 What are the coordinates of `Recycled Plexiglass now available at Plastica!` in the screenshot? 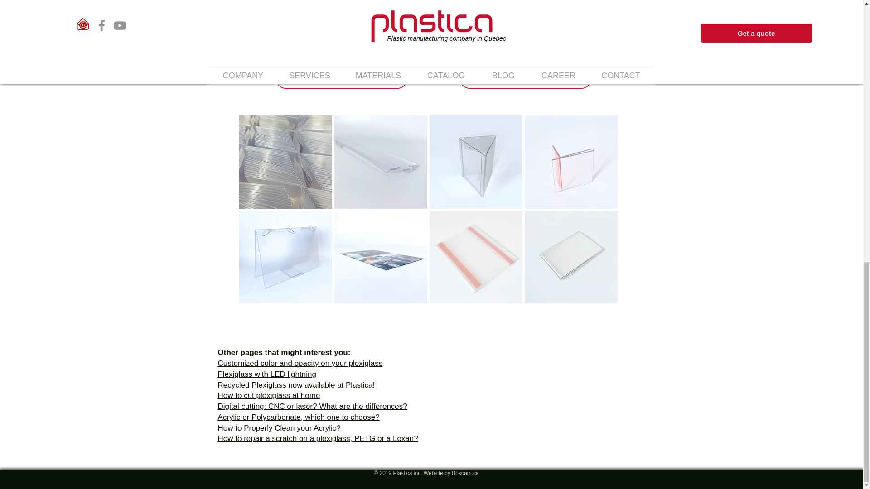 It's located at (296, 384).